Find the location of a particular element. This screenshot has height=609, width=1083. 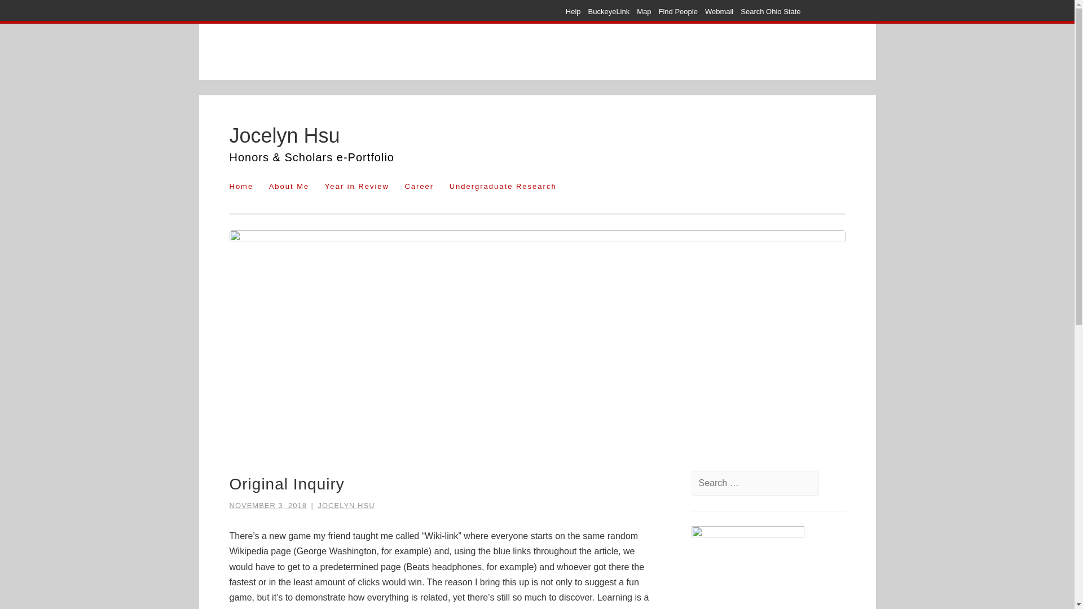

Search is located at coordinates (32, 12).